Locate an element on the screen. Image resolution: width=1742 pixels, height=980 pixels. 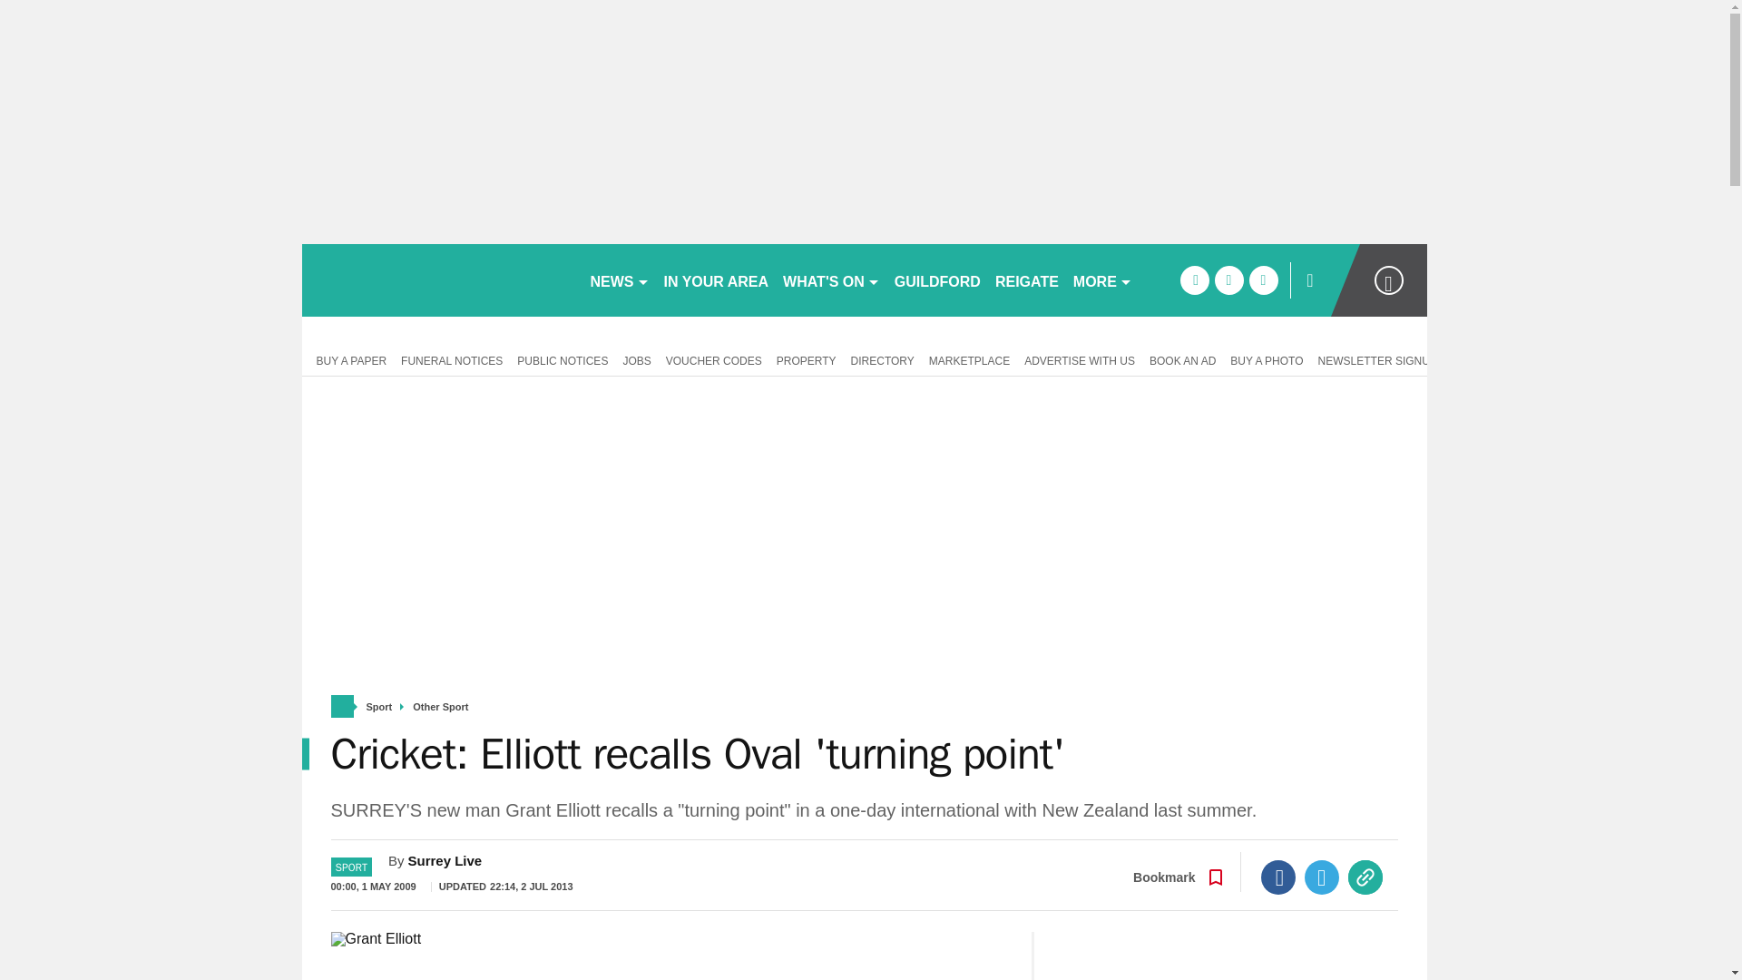
GUILDFORD is located at coordinates (936, 279).